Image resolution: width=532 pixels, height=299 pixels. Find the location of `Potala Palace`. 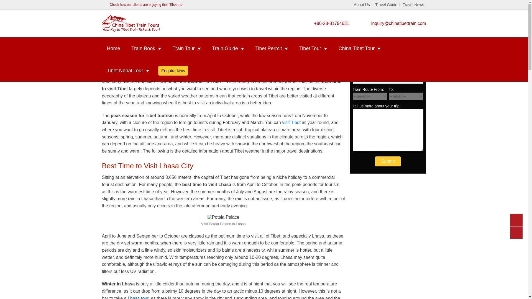

Potala Palace is located at coordinates (223, 217).